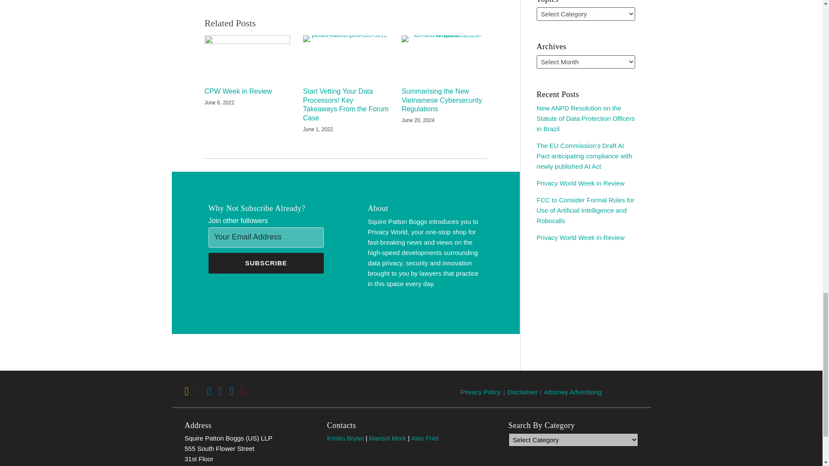 The height and width of the screenshot is (466, 829). What do you see at coordinates (266, 263) in the screenshot?
I see `Subscribe` at bounding box center [266, 263].